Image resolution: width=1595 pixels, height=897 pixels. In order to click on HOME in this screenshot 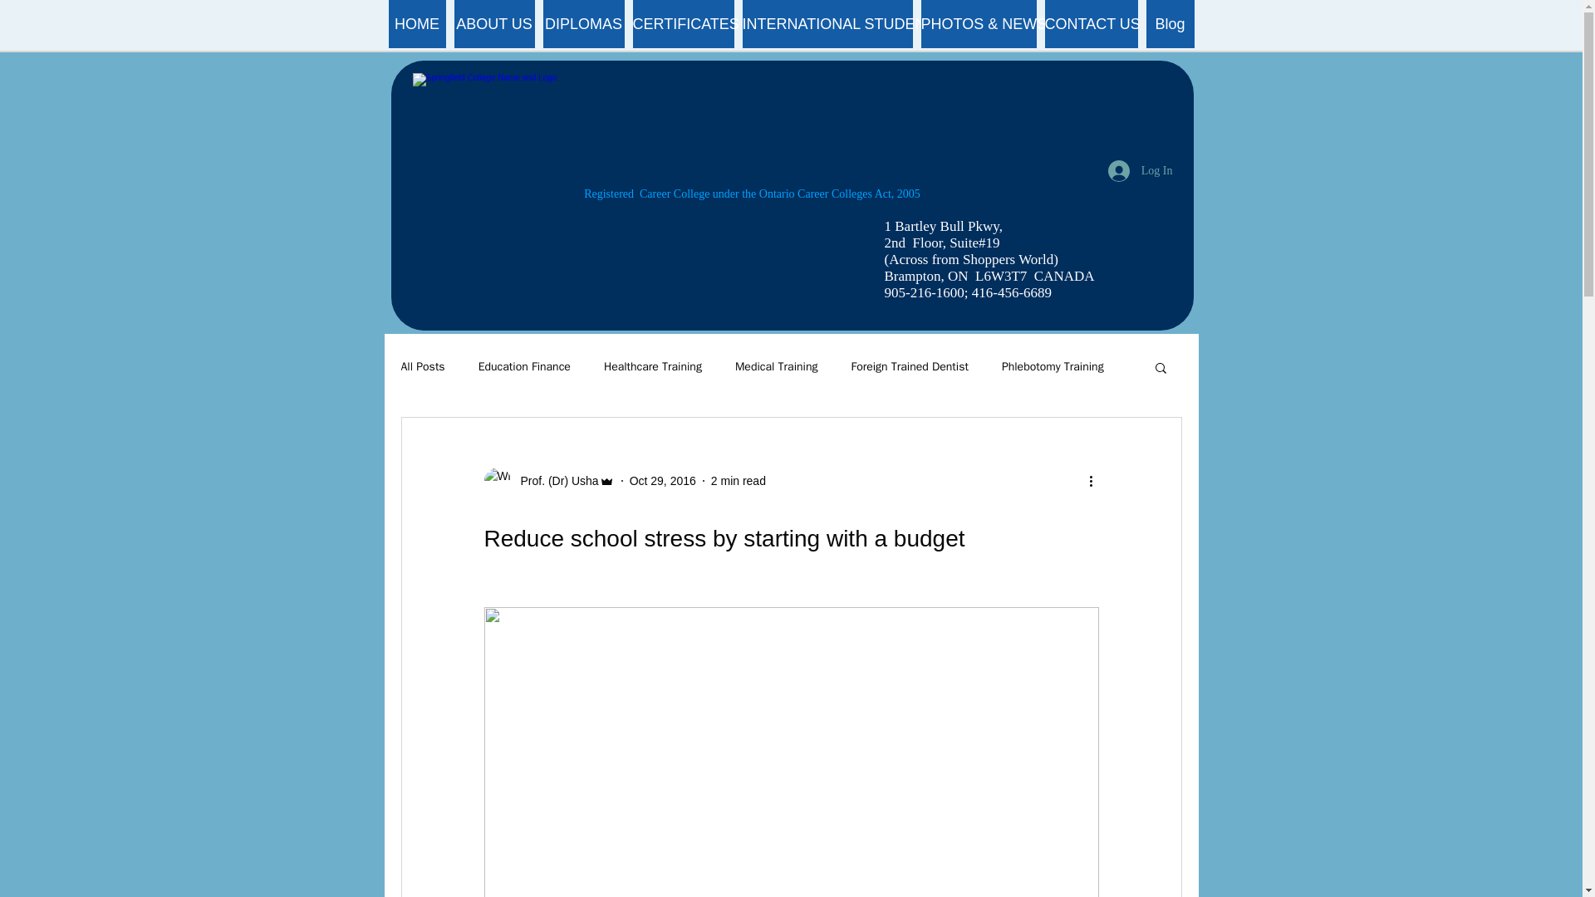, I will do `click(417, 24)`.